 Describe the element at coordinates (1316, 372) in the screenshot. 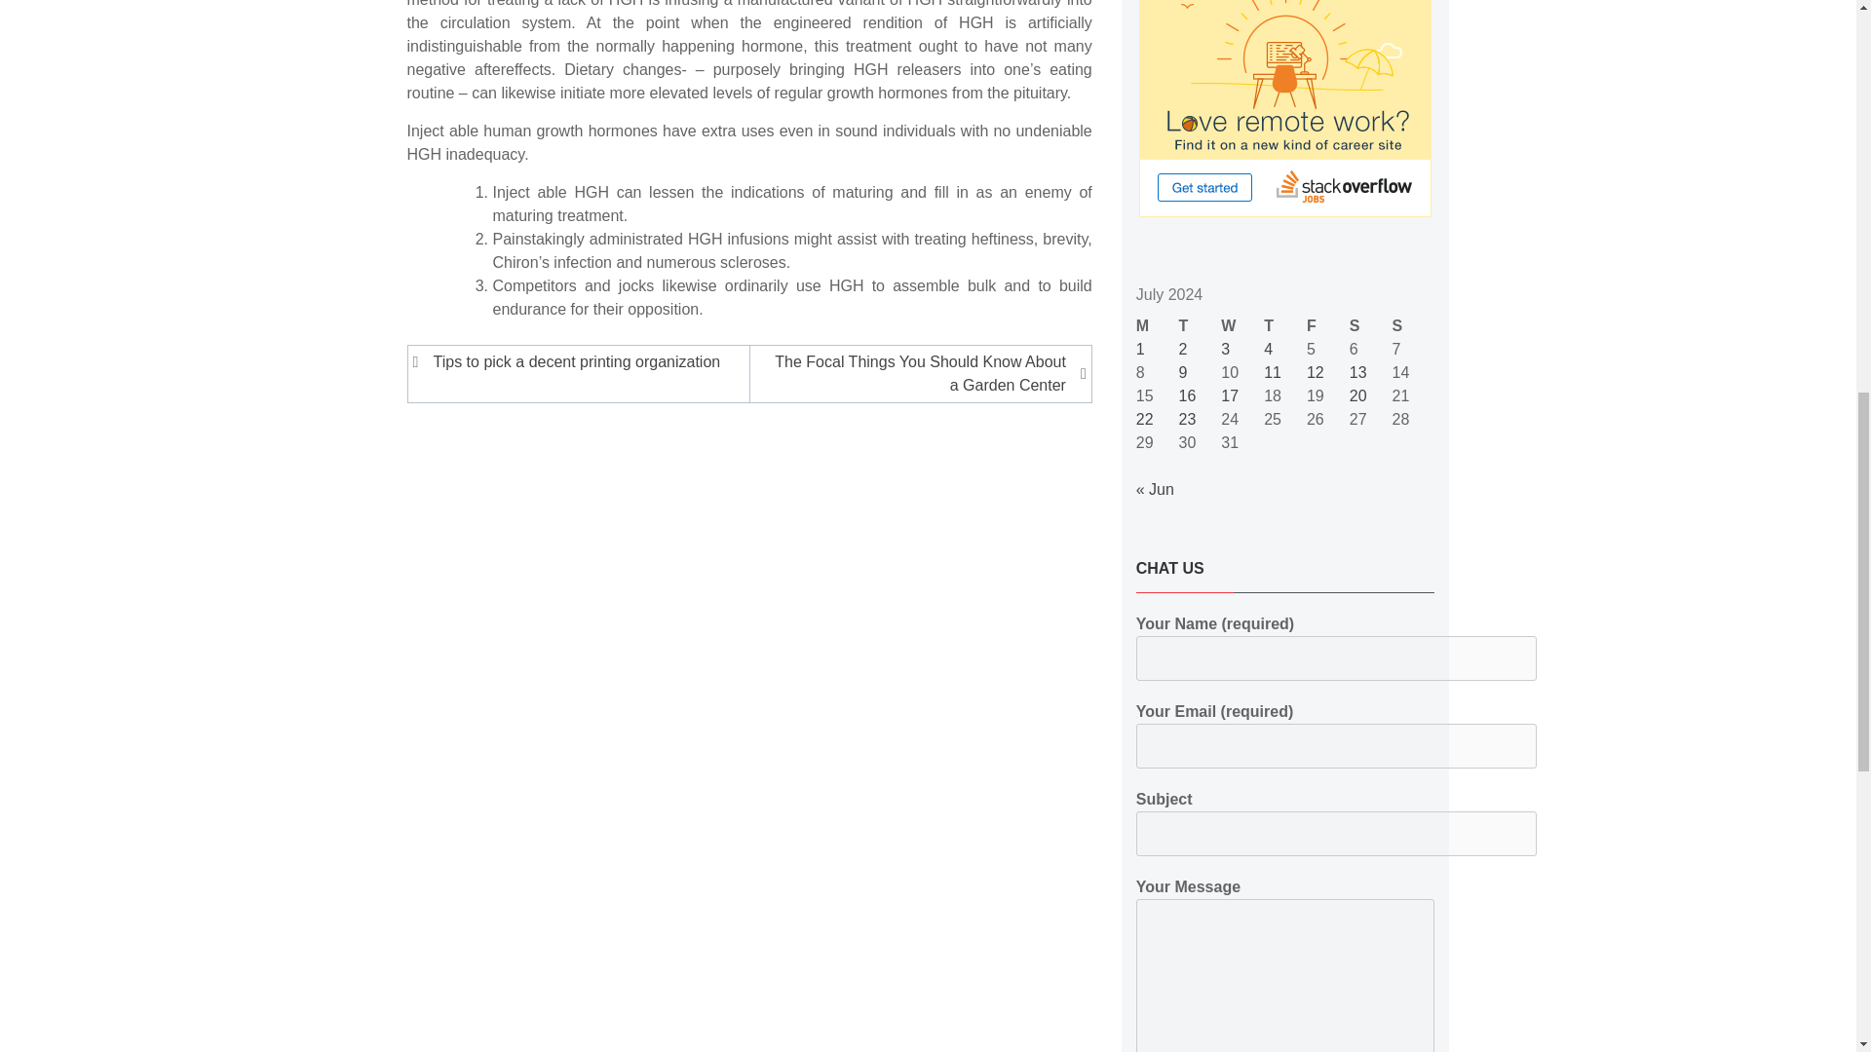

I see `12` at that location.